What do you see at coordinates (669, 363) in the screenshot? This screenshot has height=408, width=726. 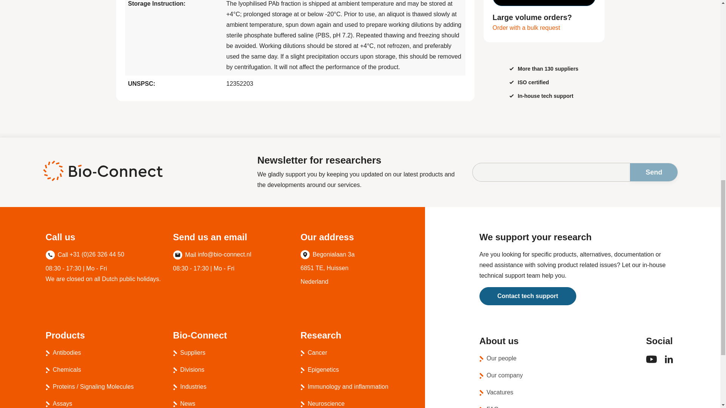 I see `LinkedIn` at bounding box center [669, 363].